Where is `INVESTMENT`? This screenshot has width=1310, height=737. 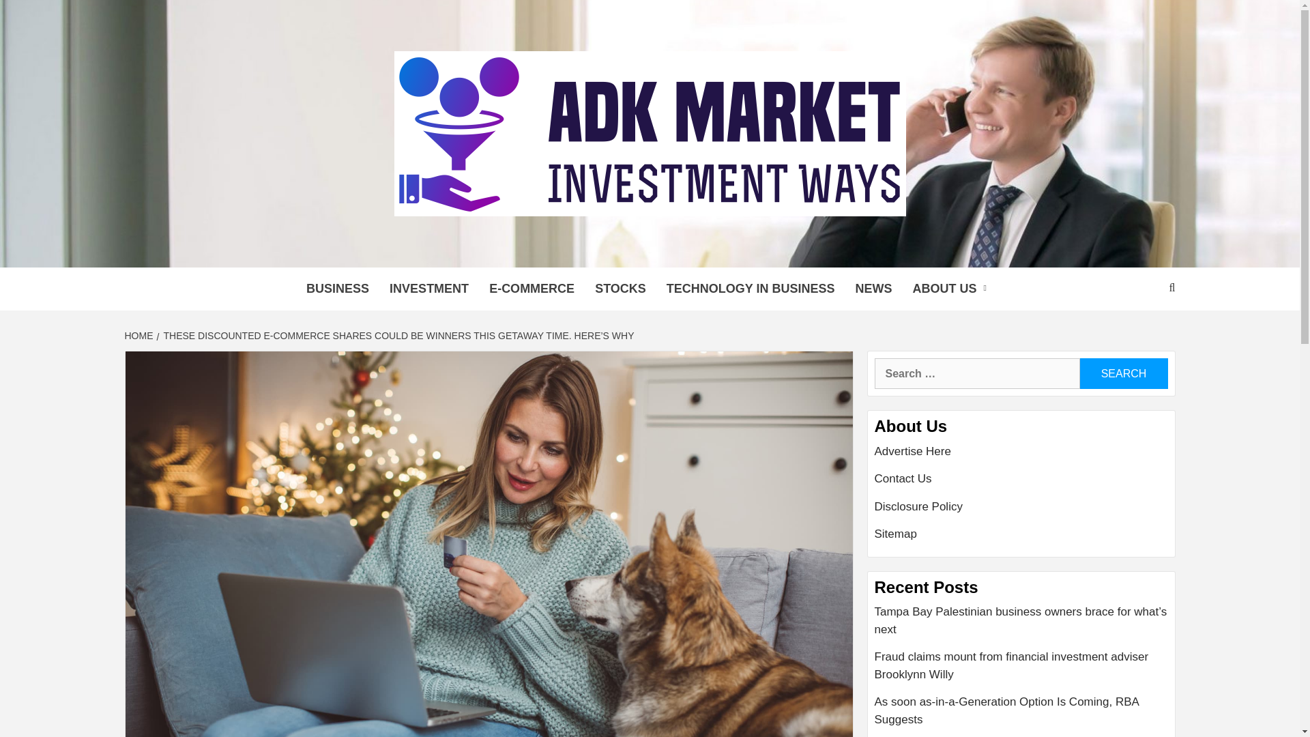
INVESTMENT is located at coordinates (429, 289).